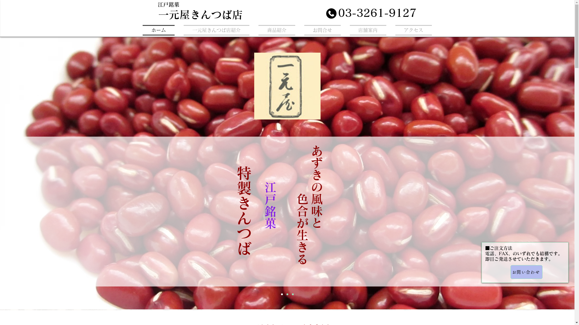 The image size is (579, 325). I want to click on 03-3261-9127, so click(377, 13).